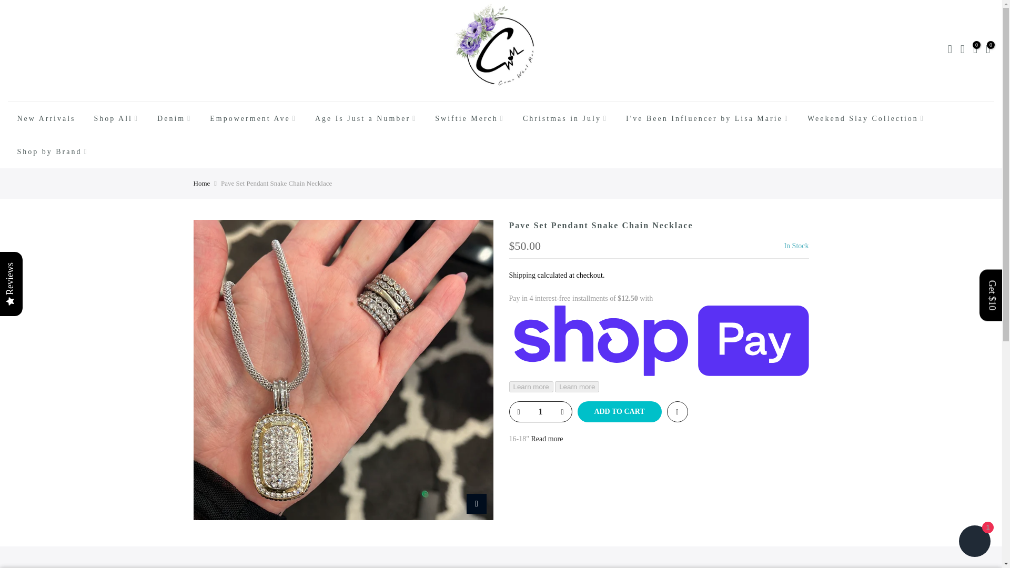 The width and height of the screenshot is (1010, 568). Describe the element at coordinates (564, 119) in the screenshot. I see `Christmas in July` at that location.